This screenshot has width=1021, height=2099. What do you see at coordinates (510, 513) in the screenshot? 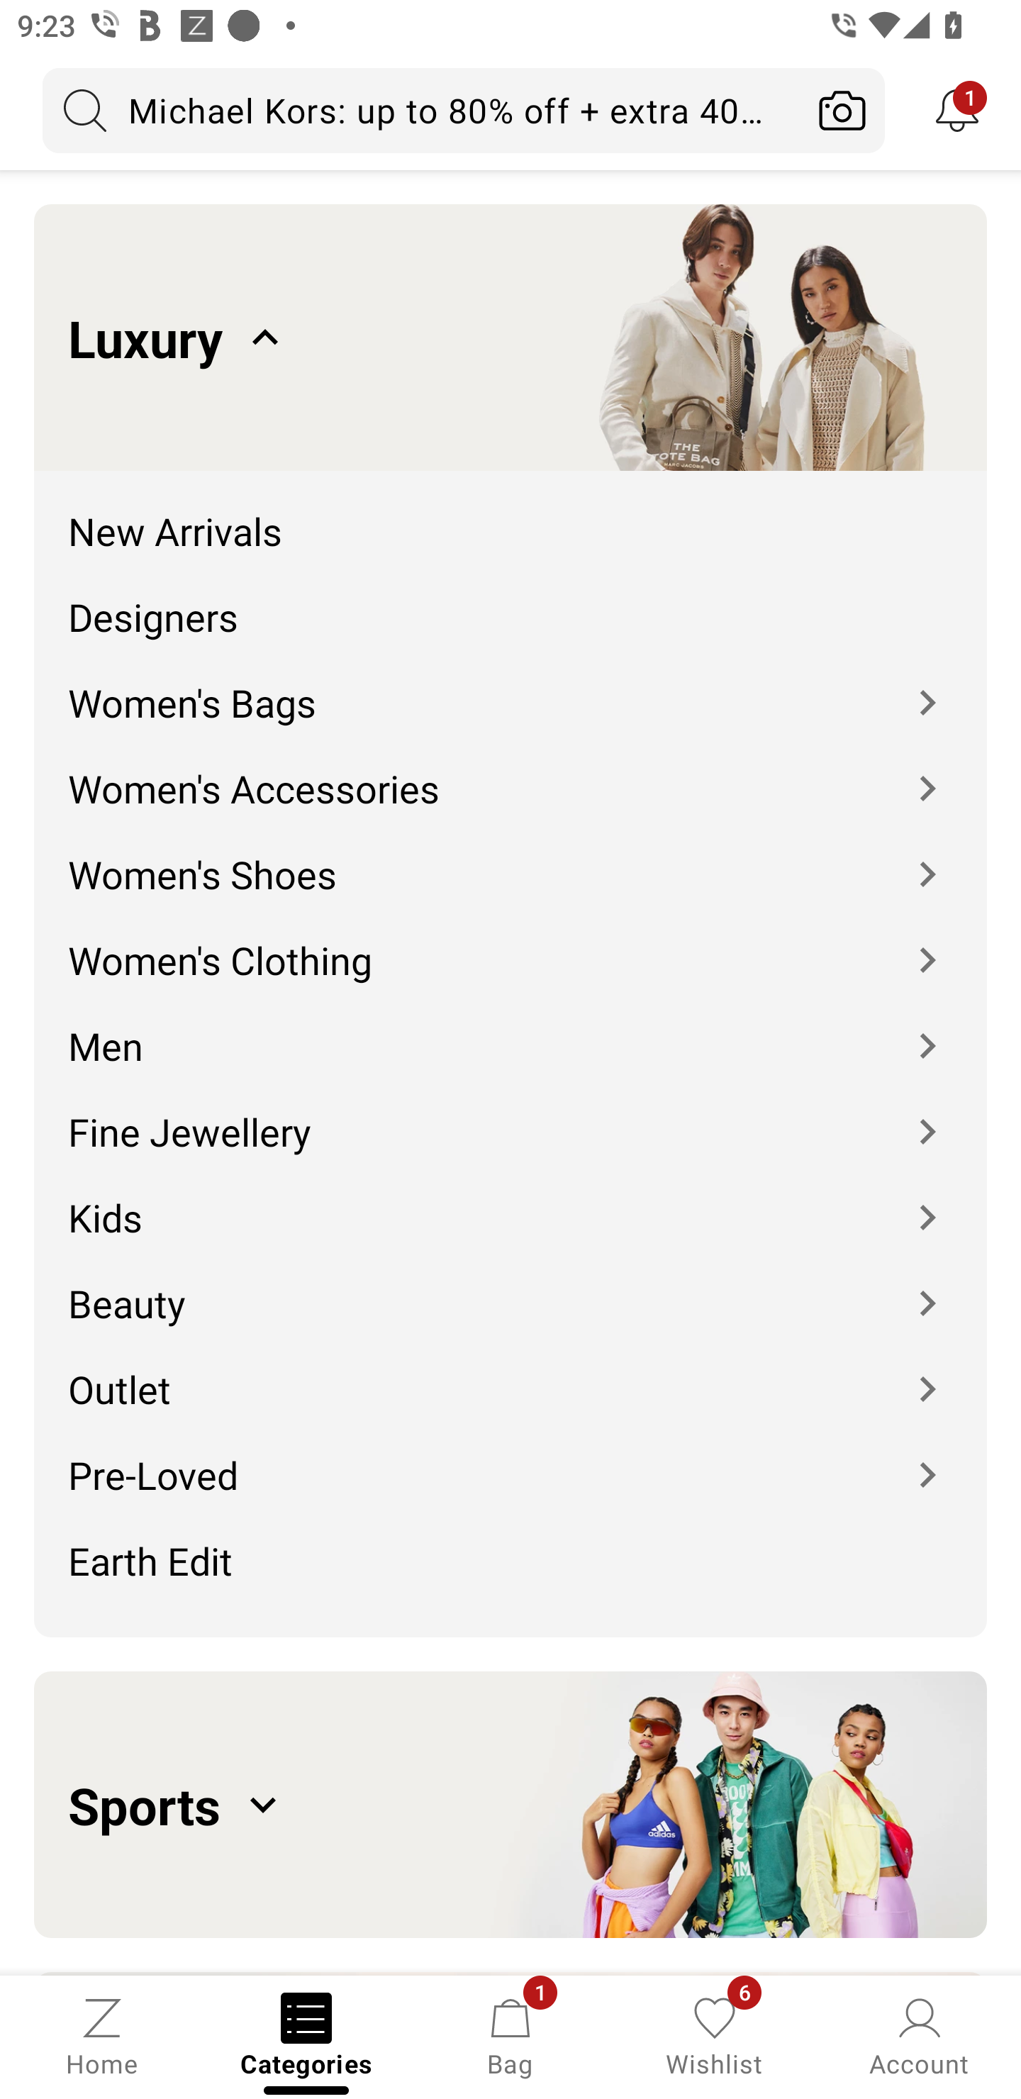
I see `New Arrivals` at bounding box center [510, 513].